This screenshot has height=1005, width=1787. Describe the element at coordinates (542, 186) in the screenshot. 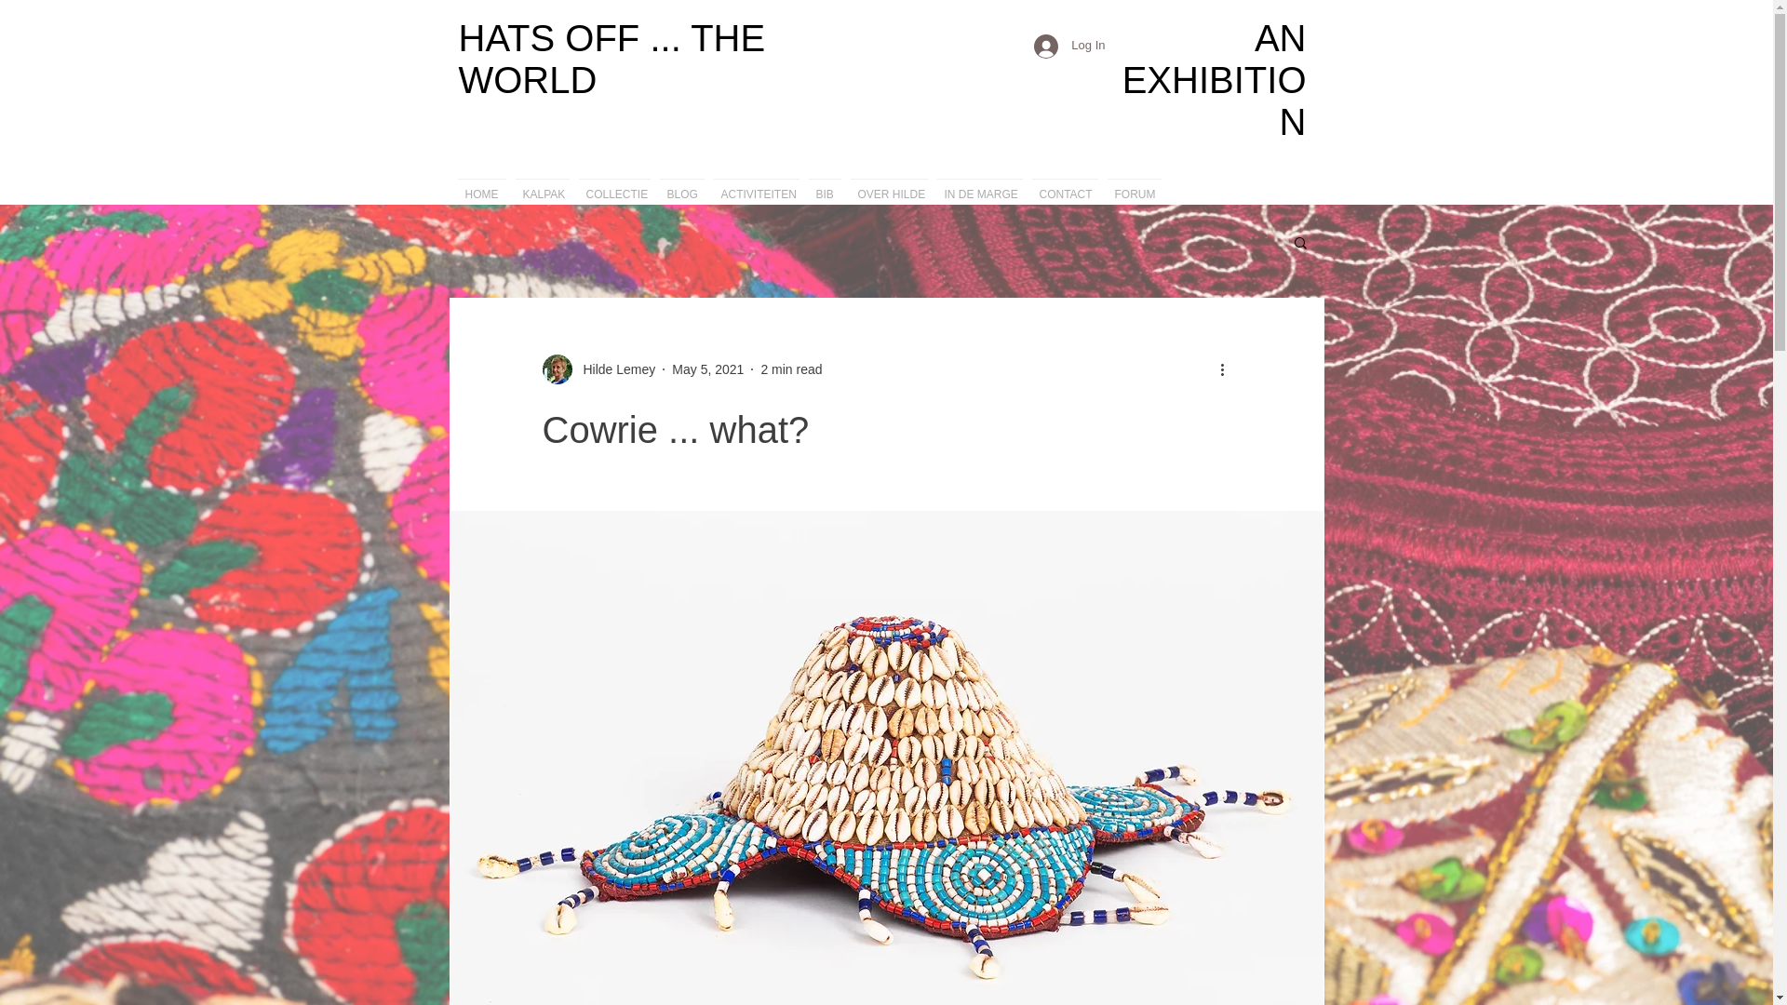

I see `KALPAK` at that location.